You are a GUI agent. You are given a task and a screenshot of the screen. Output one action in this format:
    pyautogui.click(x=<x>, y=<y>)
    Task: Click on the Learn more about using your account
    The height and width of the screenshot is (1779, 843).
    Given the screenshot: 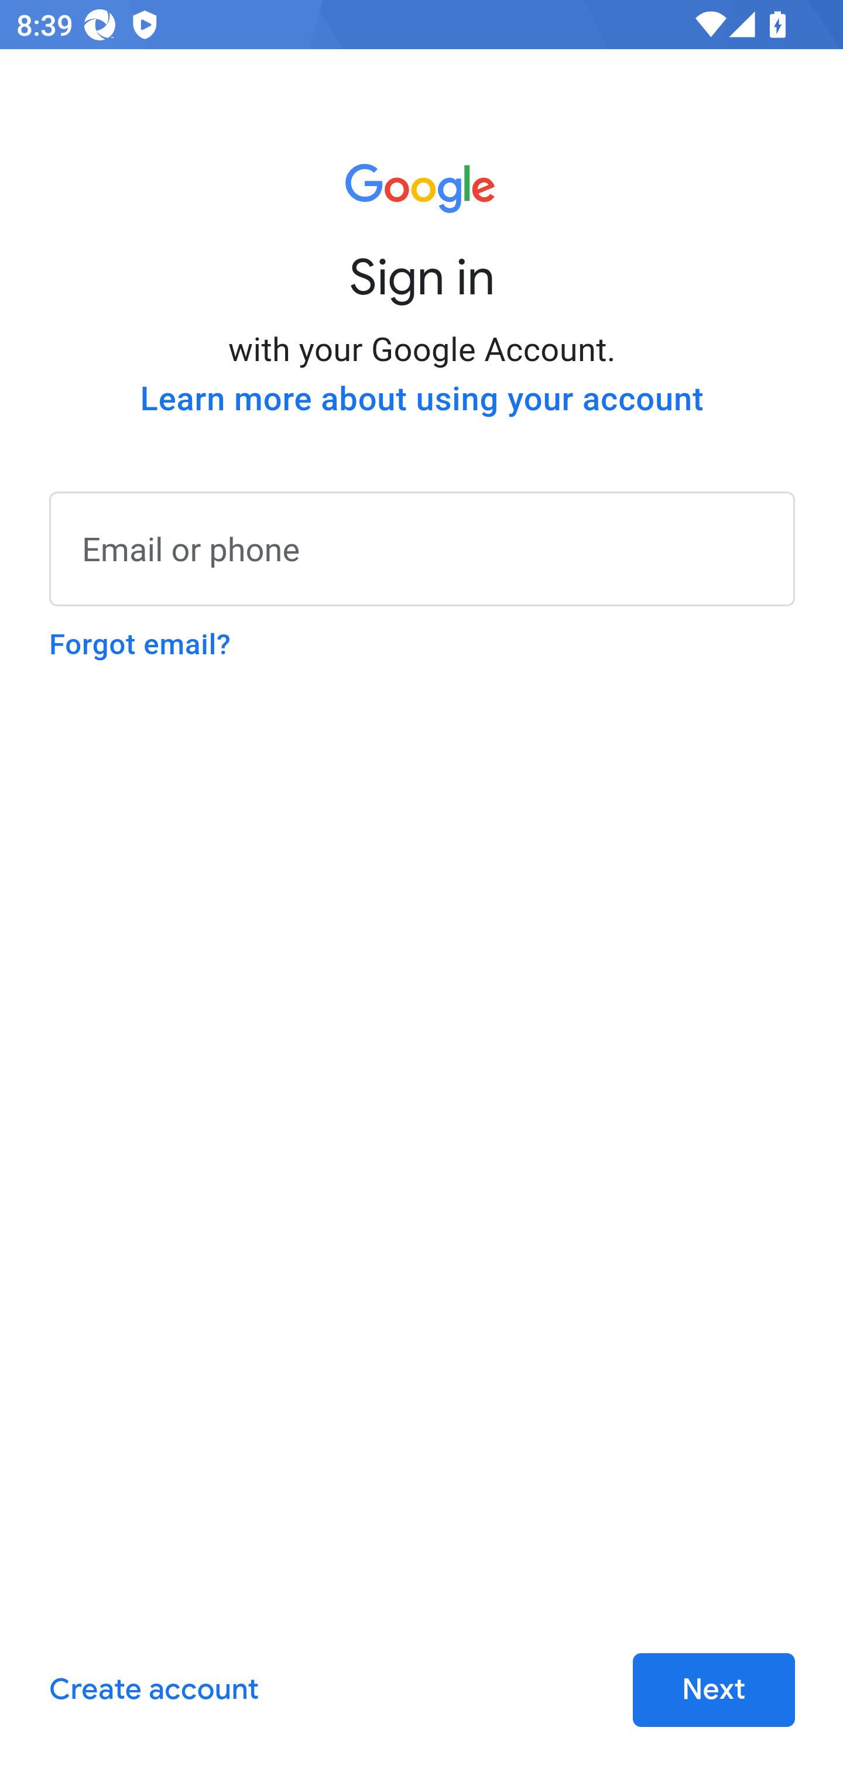 What is the action you would take?
    pyautogui.click(x=421, y=399)
    